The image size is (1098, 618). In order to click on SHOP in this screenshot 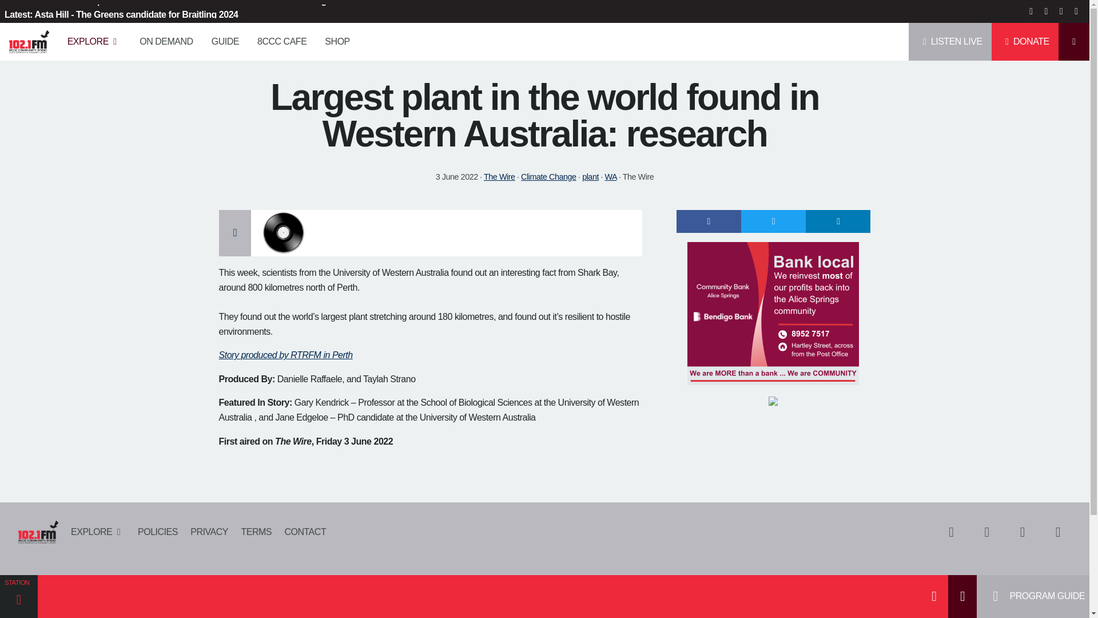, I will do `click(337, 41)`.